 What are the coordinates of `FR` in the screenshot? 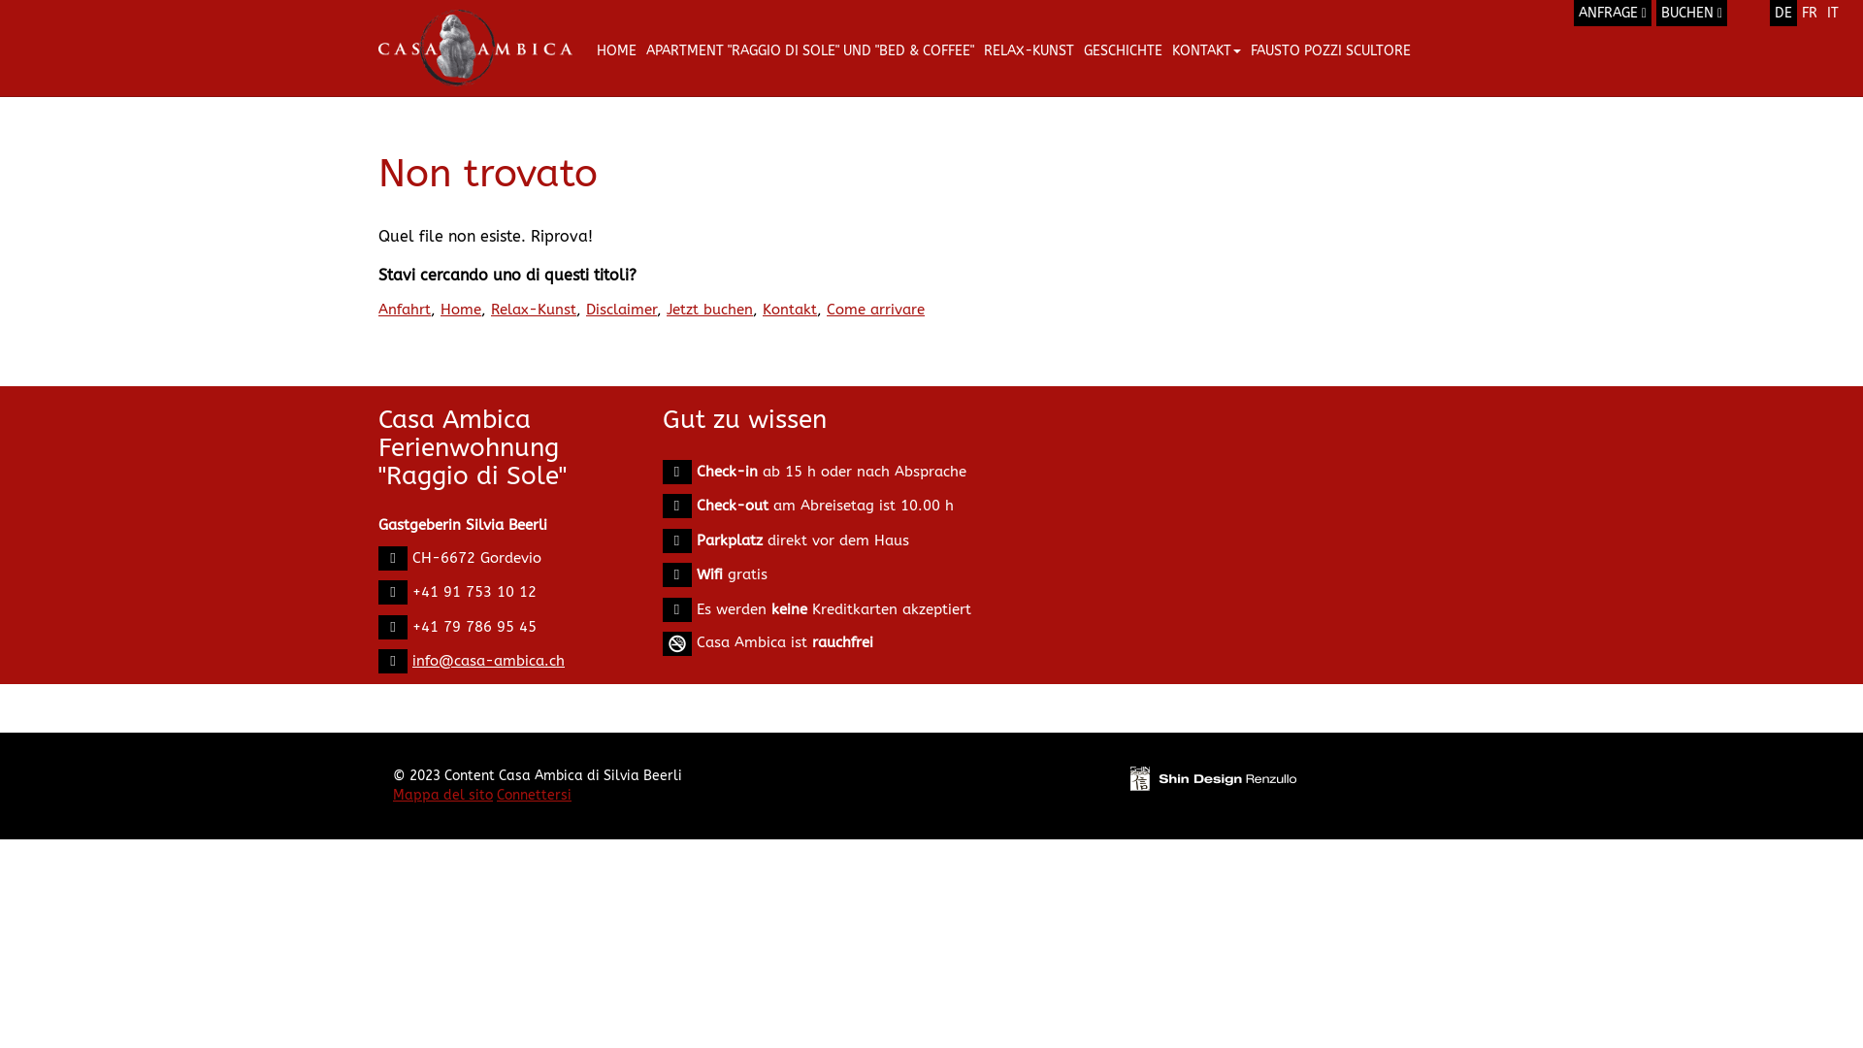 It's located at (1810, 14).